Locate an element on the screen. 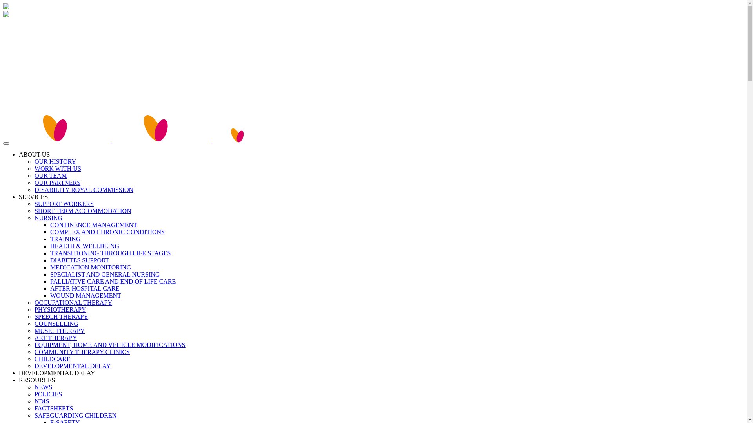 Image resolution: width=753 pixels, height=423 pixels. HEALTH & WELLBEING is located at coordinates (85, 246).